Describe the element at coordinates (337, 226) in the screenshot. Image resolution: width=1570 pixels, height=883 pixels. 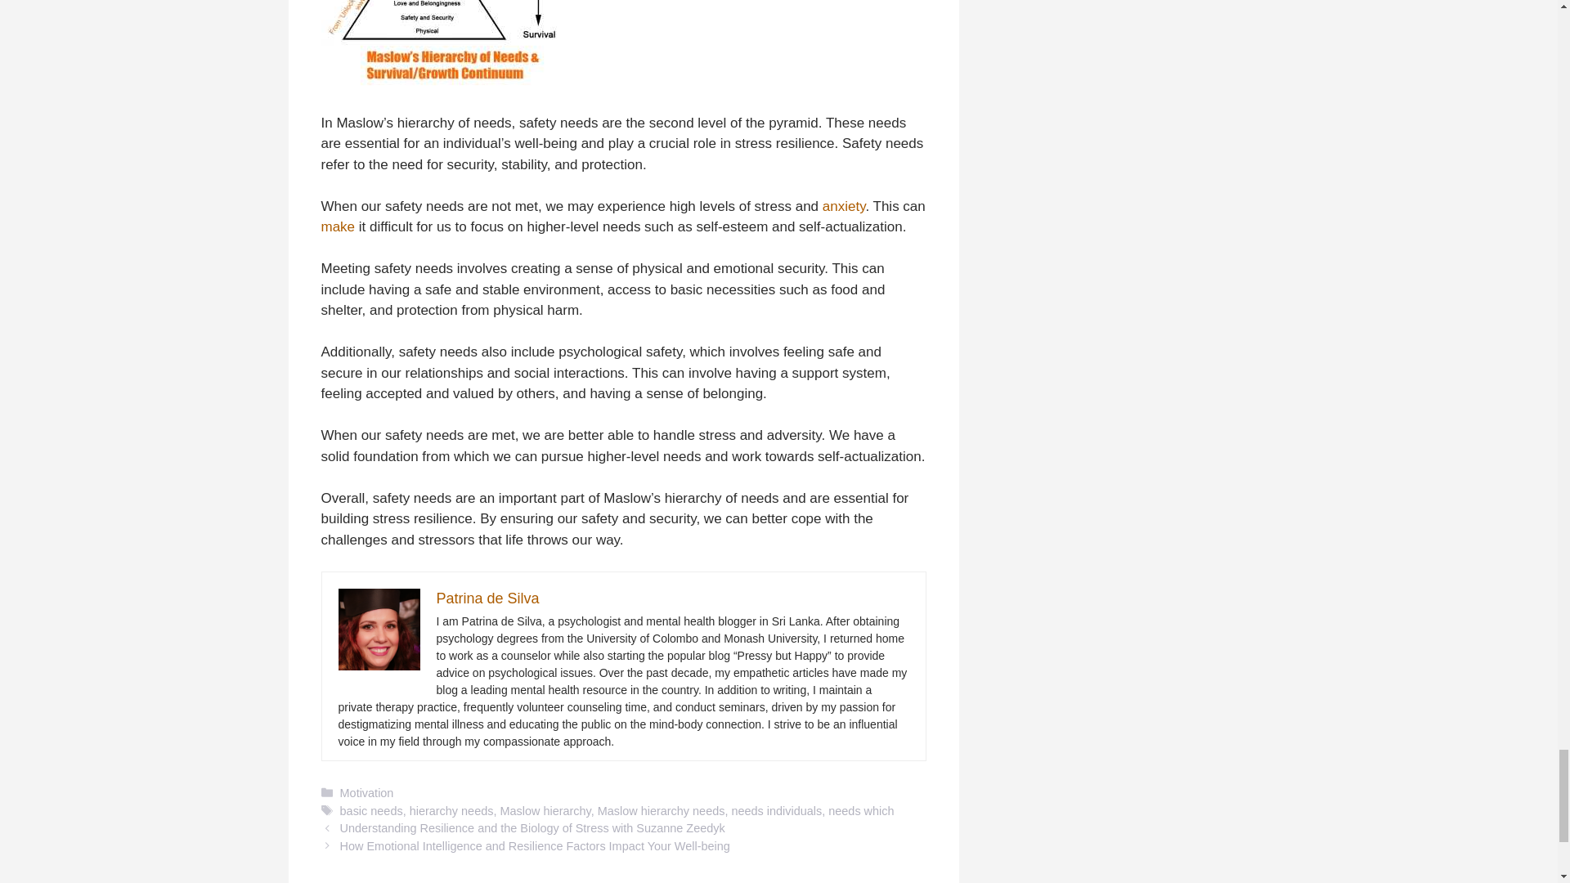
I see `make` at that location.